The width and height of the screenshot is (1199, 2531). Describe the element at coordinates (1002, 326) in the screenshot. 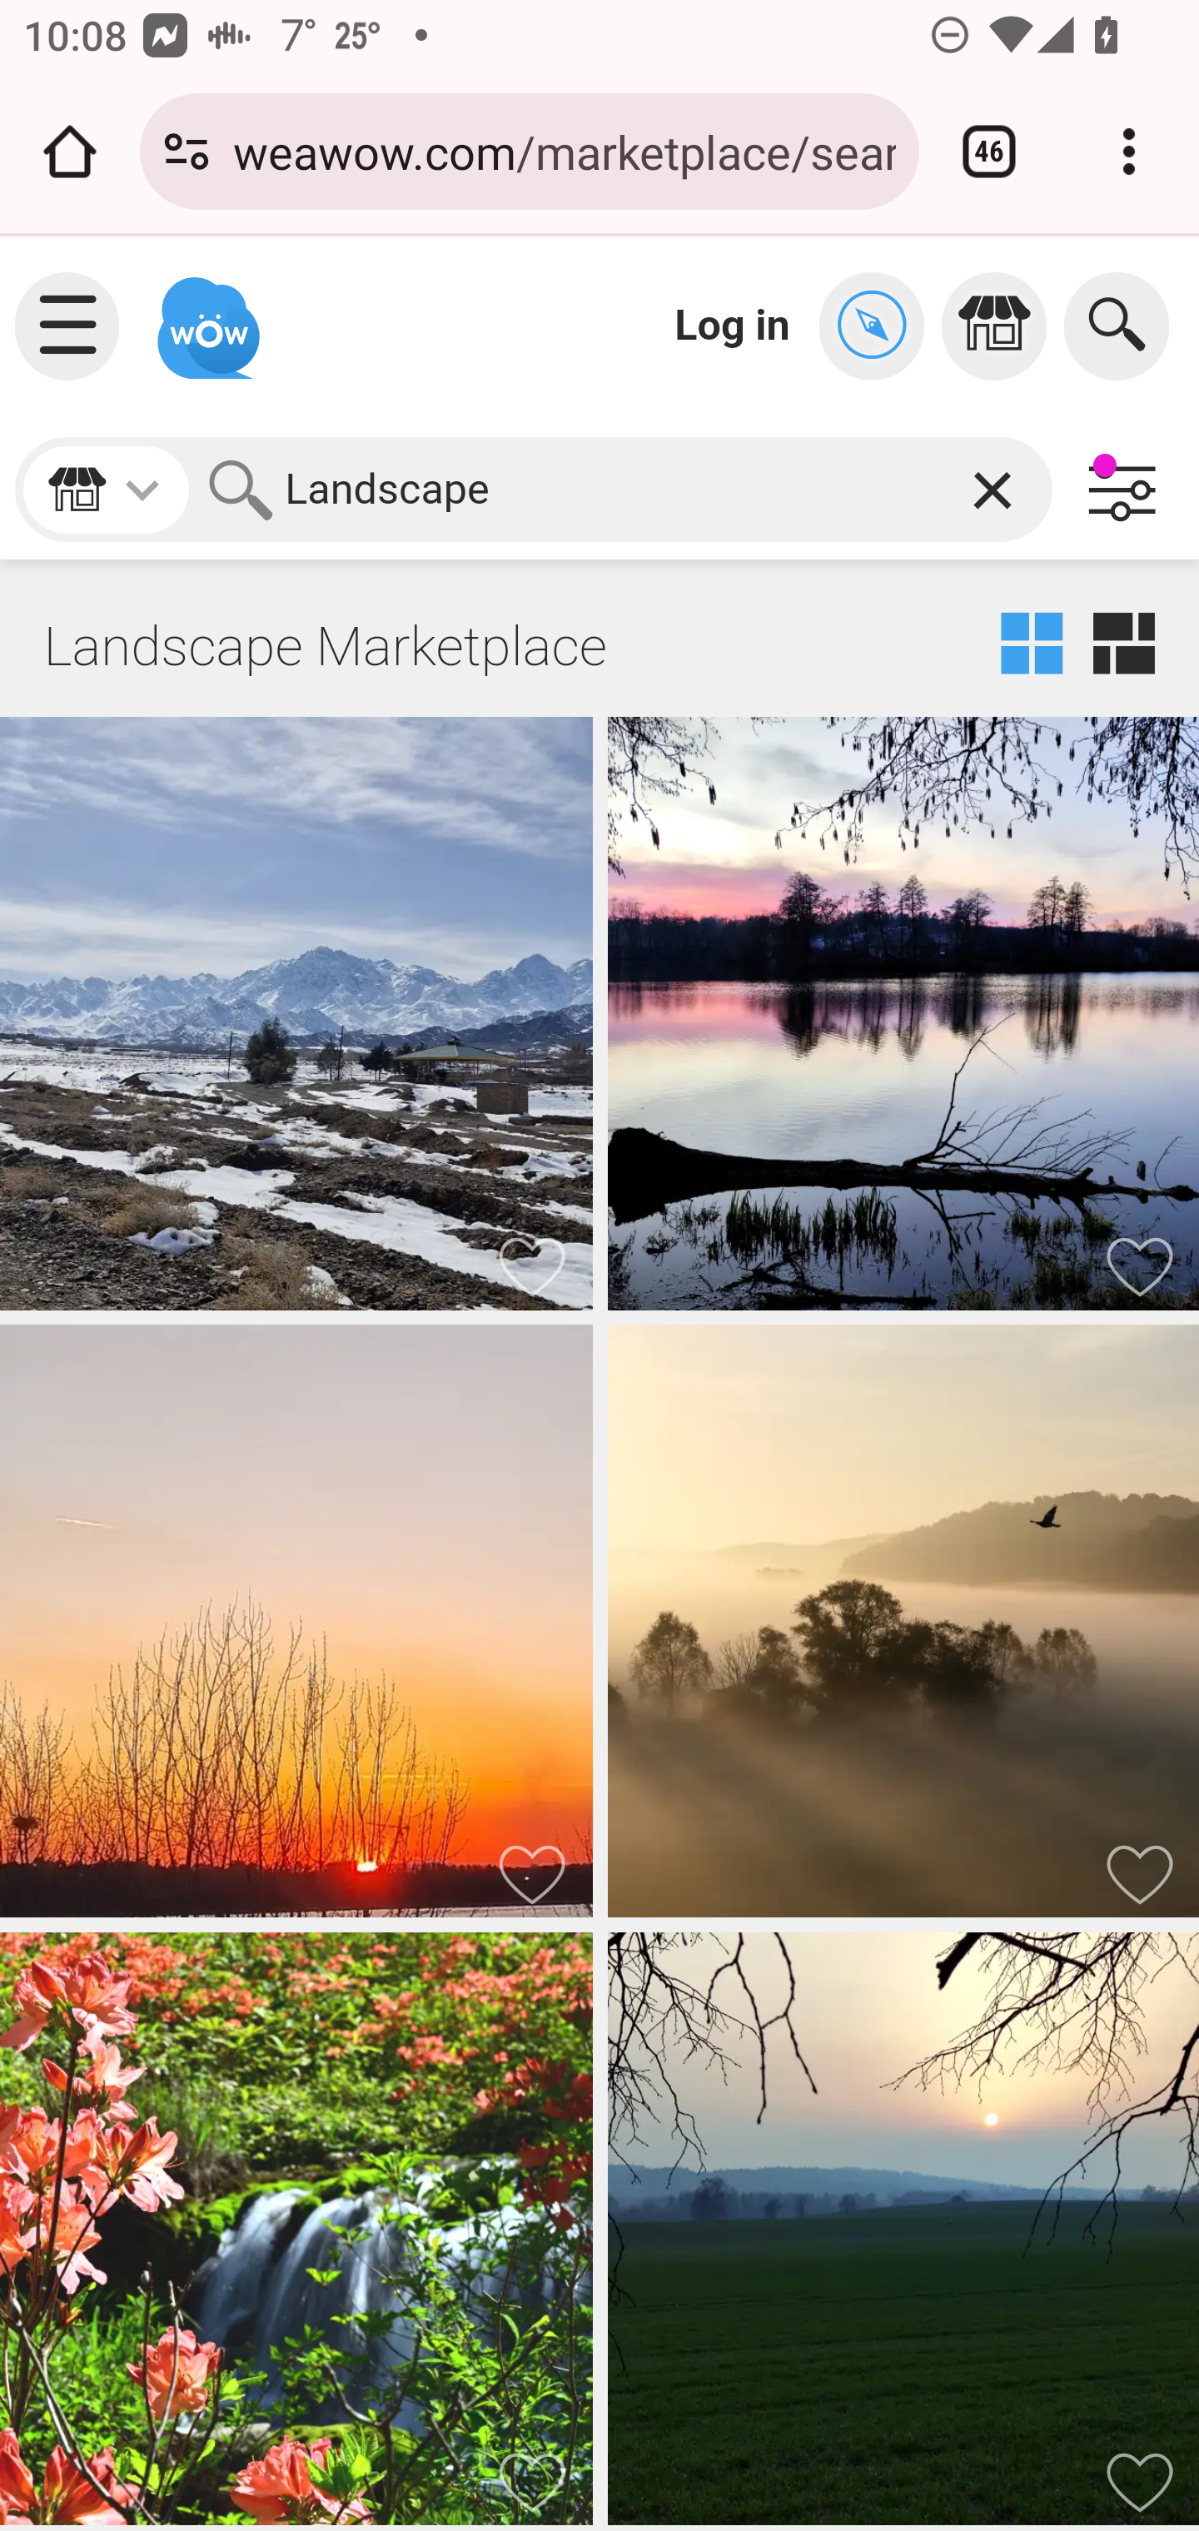

I see `` at that location.